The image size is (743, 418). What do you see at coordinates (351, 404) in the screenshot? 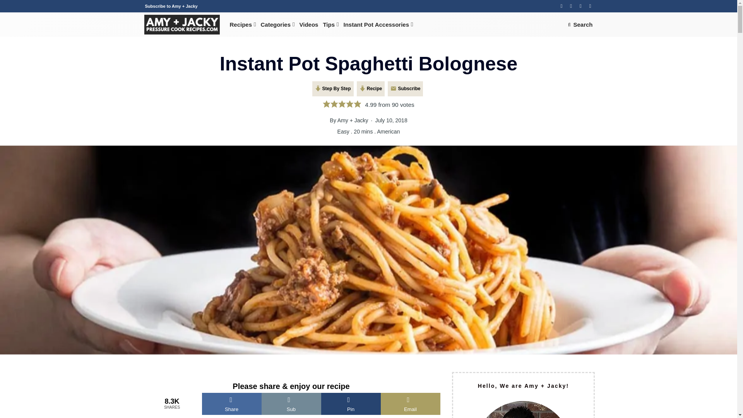
I see `Share on Pin` at bounding box center [351, 404].